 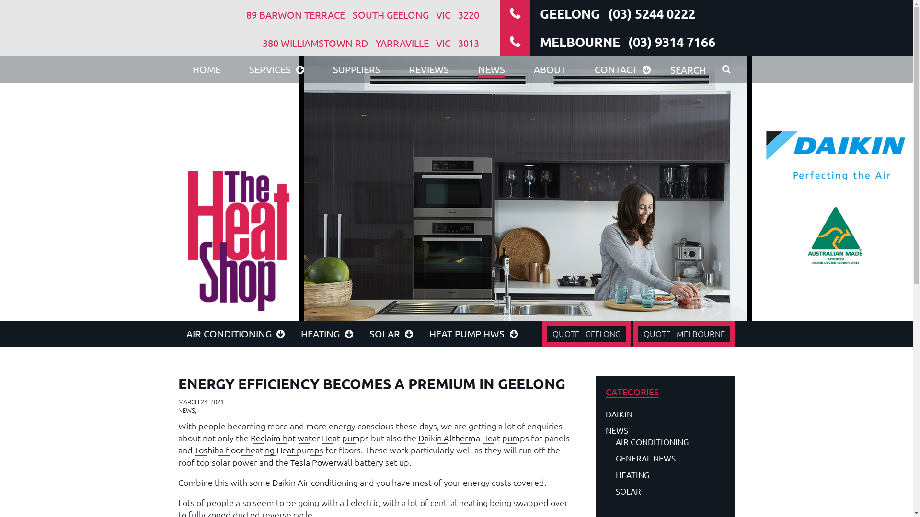 What do you see at coordinates (327, 333) in the screenshot?
I see `HEATING` at bounding box center [327, 333].